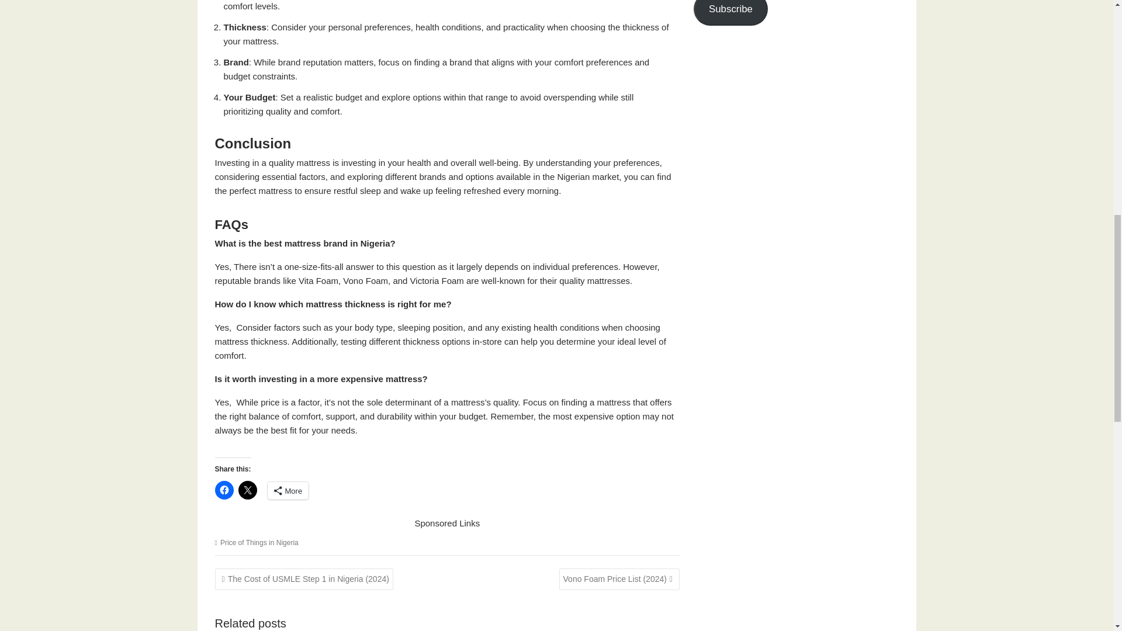 This screenshot has width=1122, height=631. Describe the element at coordinates (259, 543) in the screenshot. I see `Price of Things in Nigeria` at that location.